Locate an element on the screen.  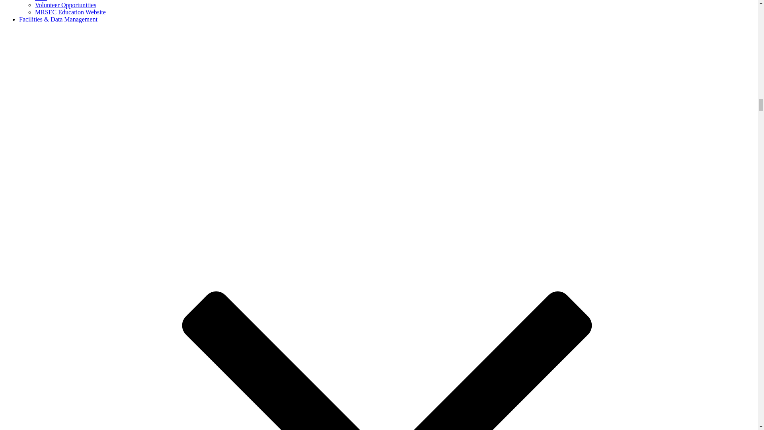
MRSEC Education Website is located at coordinates (70, 12).